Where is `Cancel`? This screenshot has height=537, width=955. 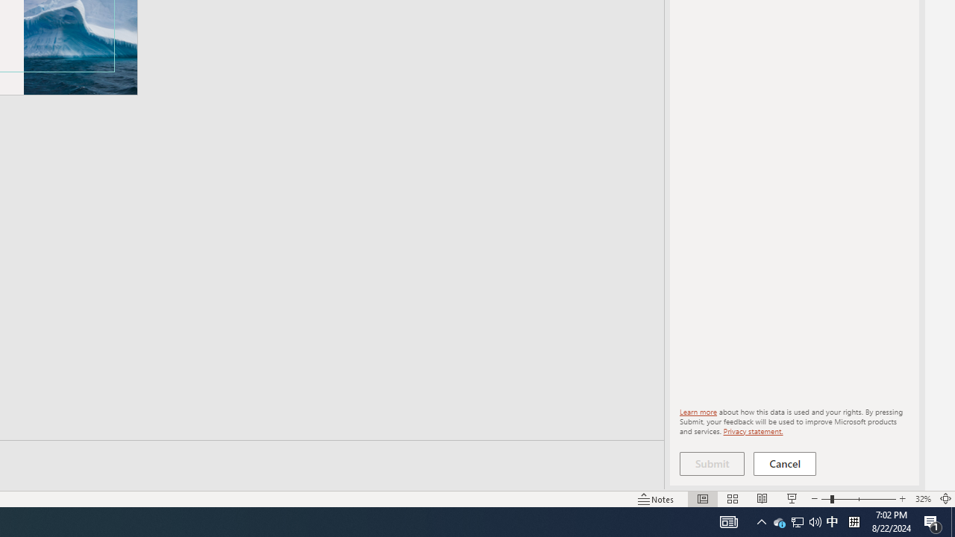 Cancel is located at coordinates (785, 464).